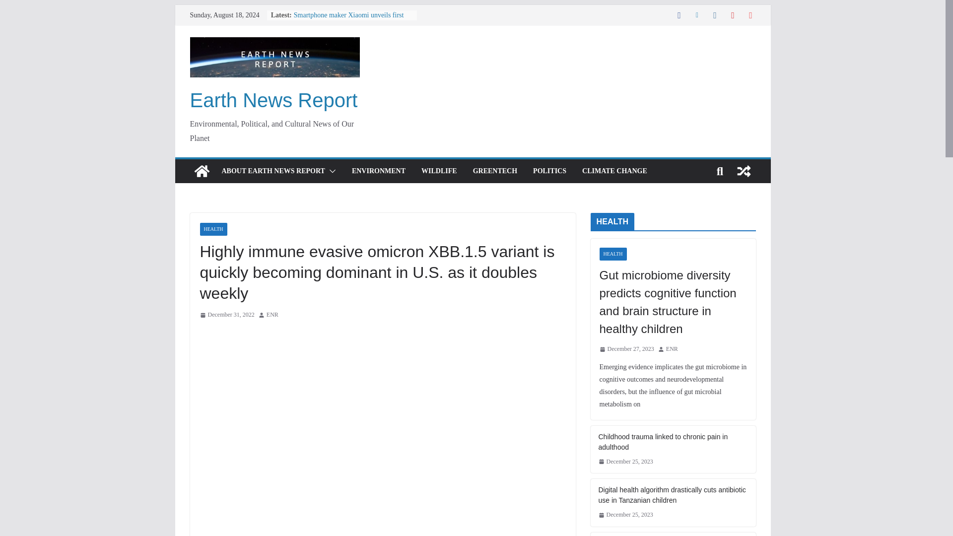  I want to click on HEALTH, so click(212, 229).